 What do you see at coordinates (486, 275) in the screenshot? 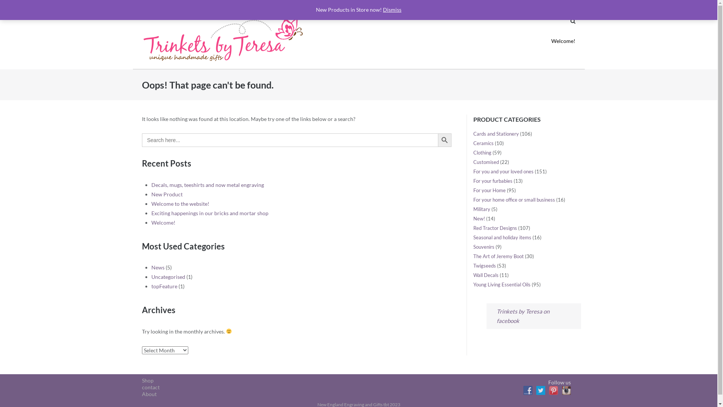
I see `Wall Decals` at bounding box center [486, 275].